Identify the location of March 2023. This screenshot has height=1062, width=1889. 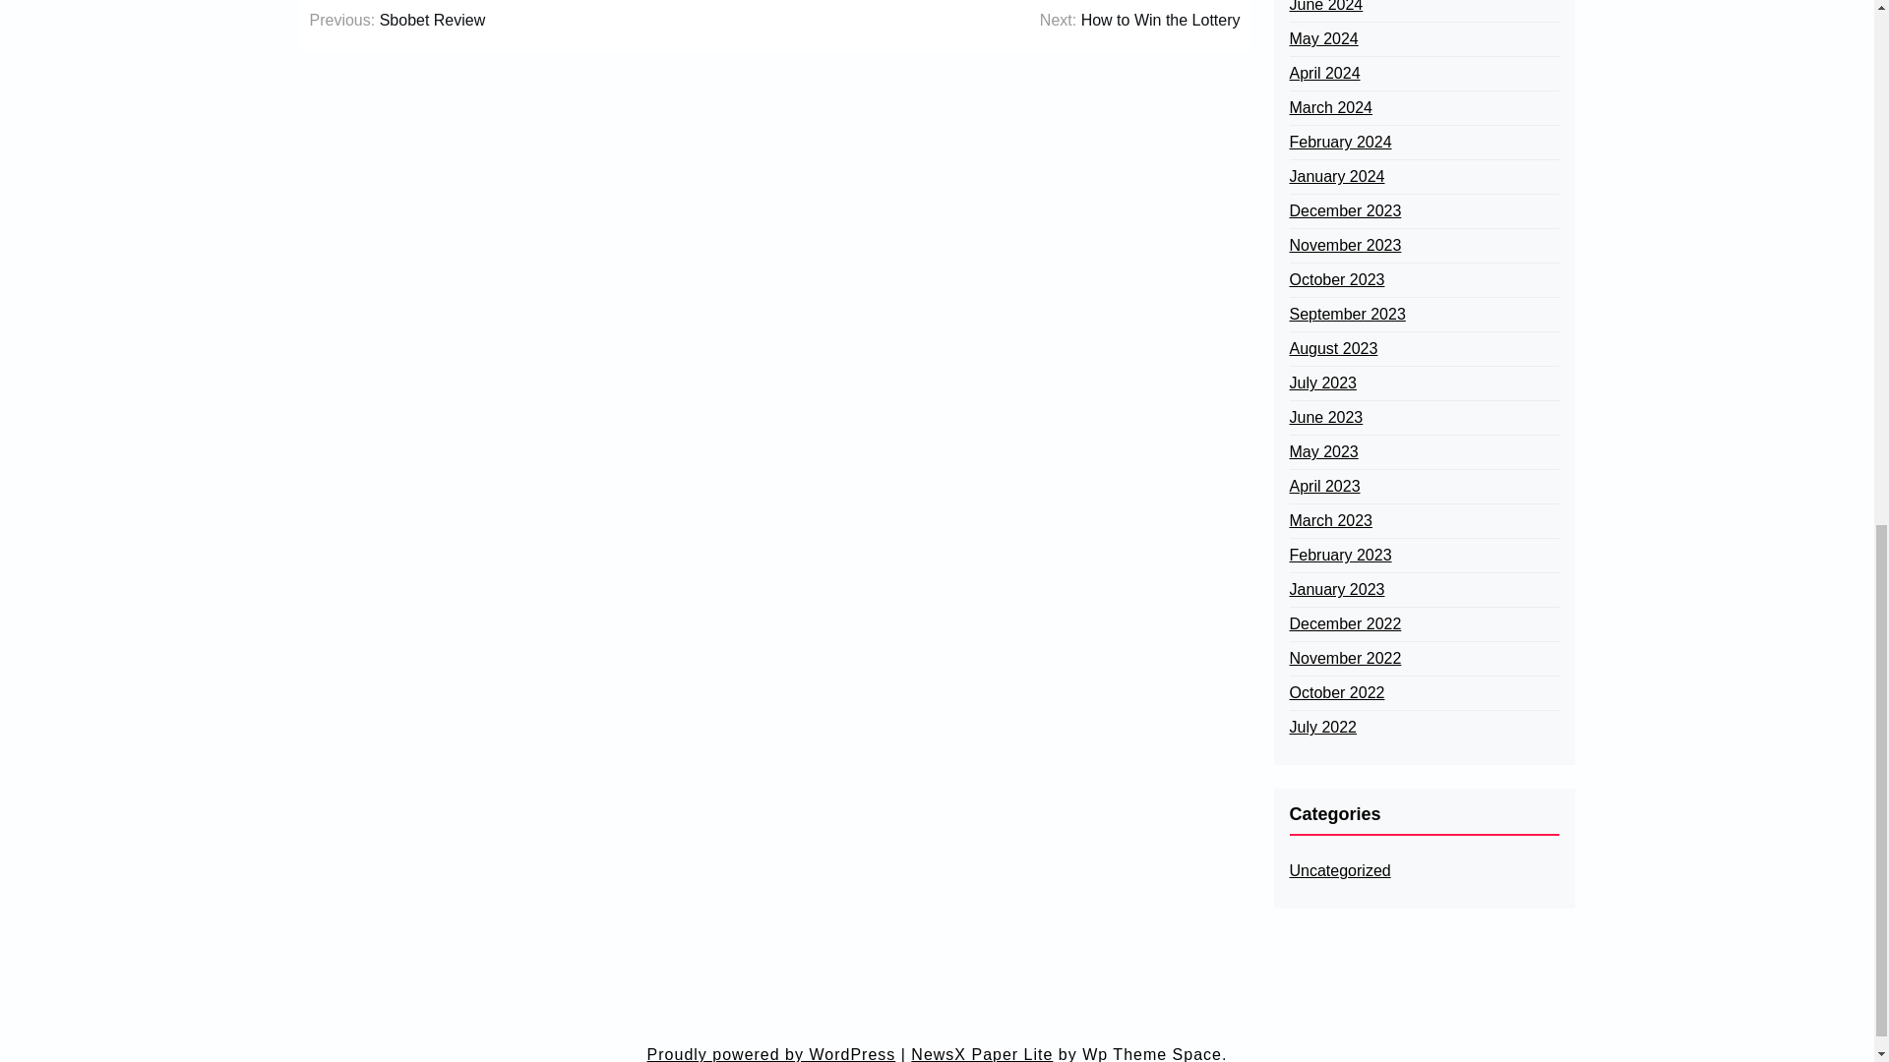
(1330, 521).